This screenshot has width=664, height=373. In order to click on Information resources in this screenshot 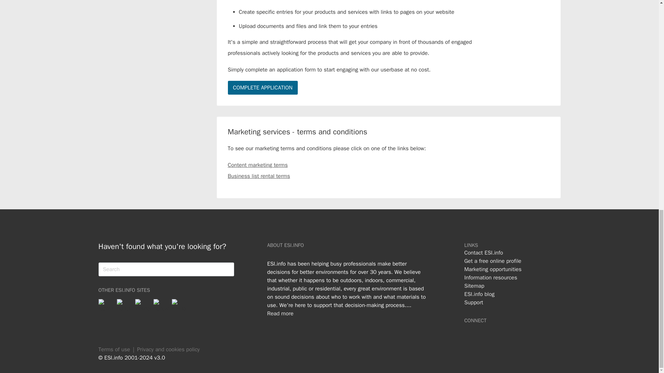, I will do `click(490, 278)`.